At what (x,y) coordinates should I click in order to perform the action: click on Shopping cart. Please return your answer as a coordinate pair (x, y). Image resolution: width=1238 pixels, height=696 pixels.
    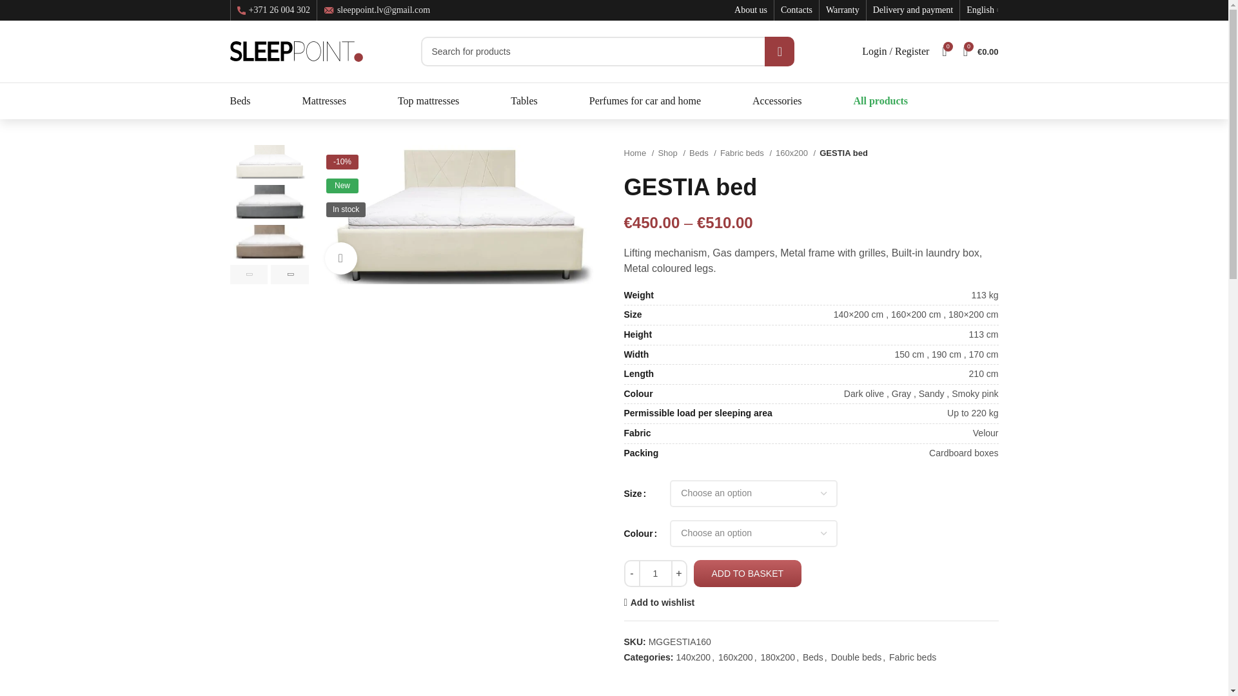
    Looking at the image, I should click on (981, 52).